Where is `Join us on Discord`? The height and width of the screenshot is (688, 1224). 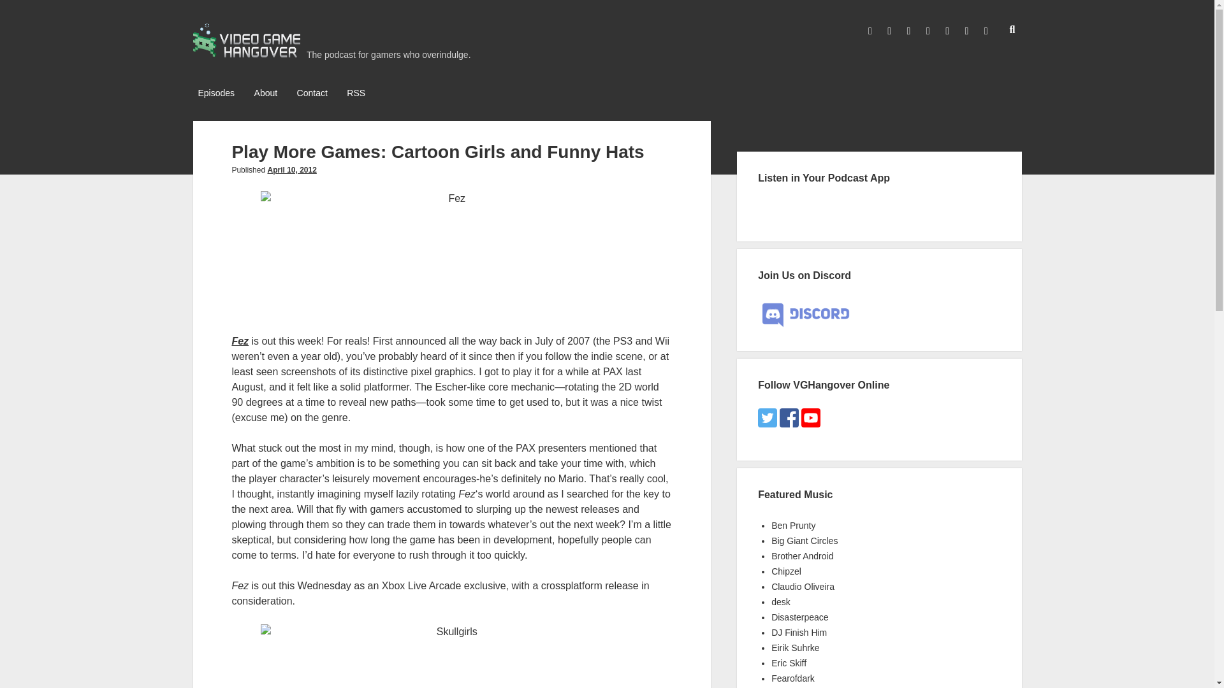
Join us on Discord is located at coordinates (805, 315).